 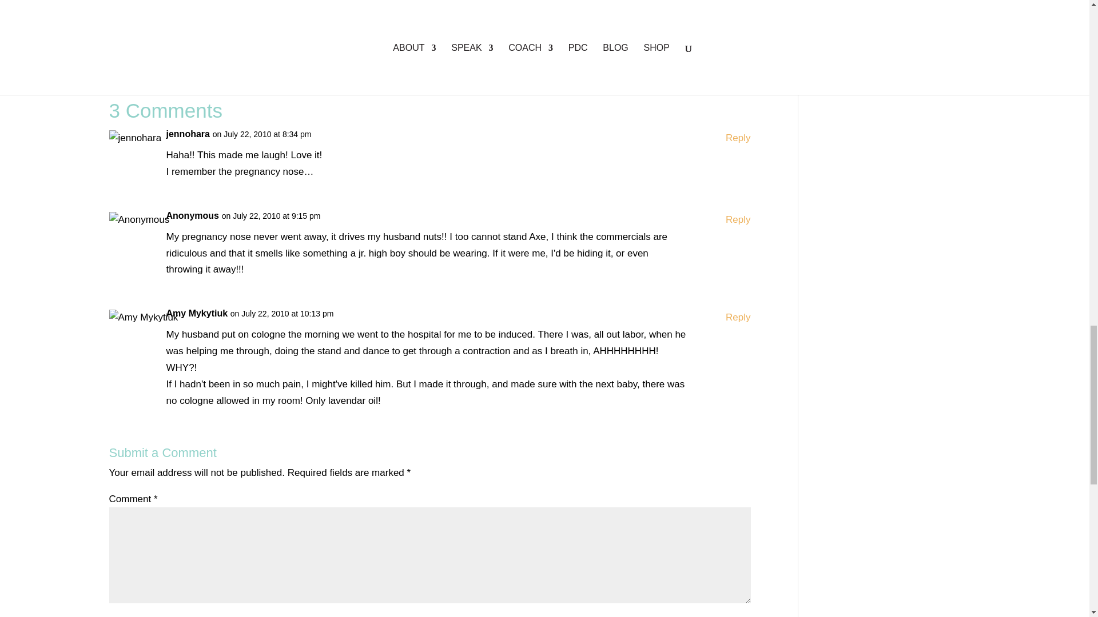 I want to click on Reply, so click(x=738, y=220).